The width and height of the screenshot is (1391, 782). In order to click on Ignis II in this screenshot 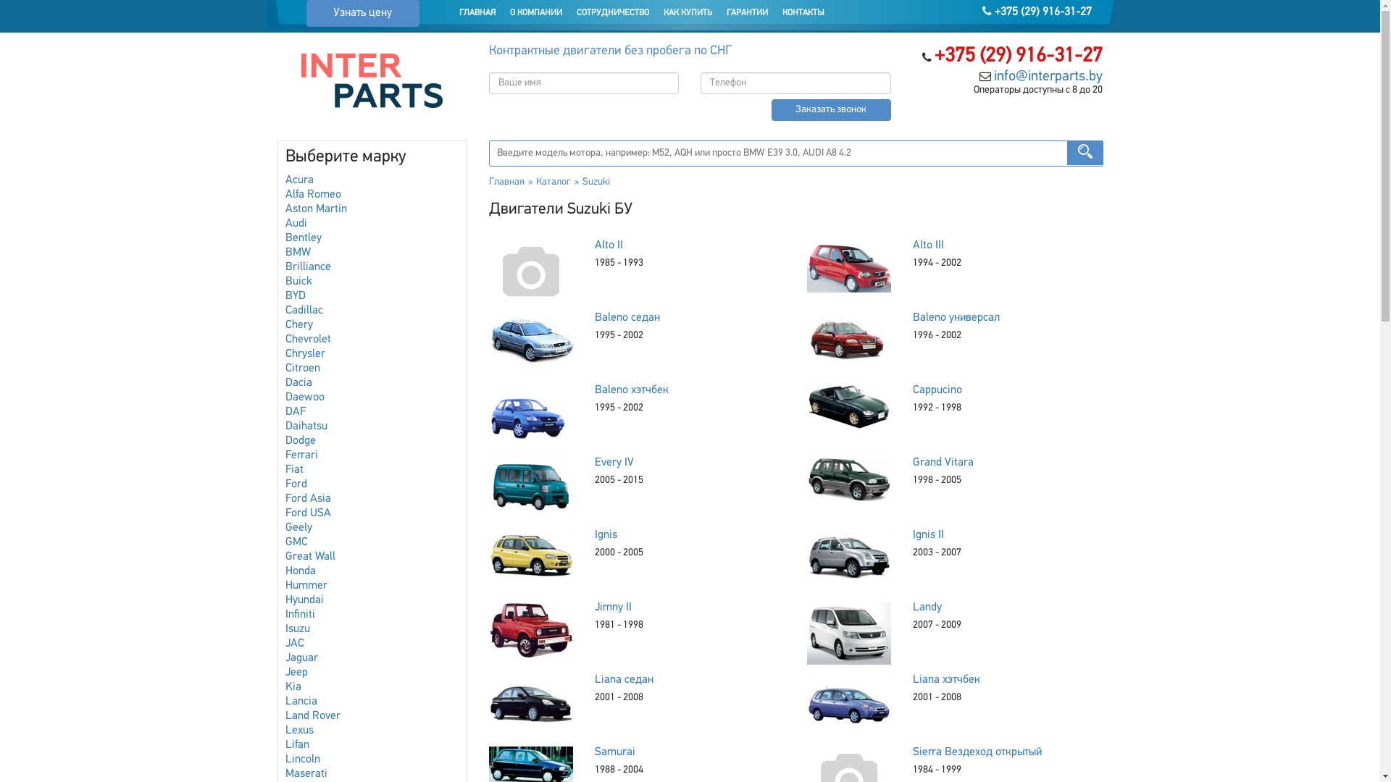, I will do `click(929, 535)`.